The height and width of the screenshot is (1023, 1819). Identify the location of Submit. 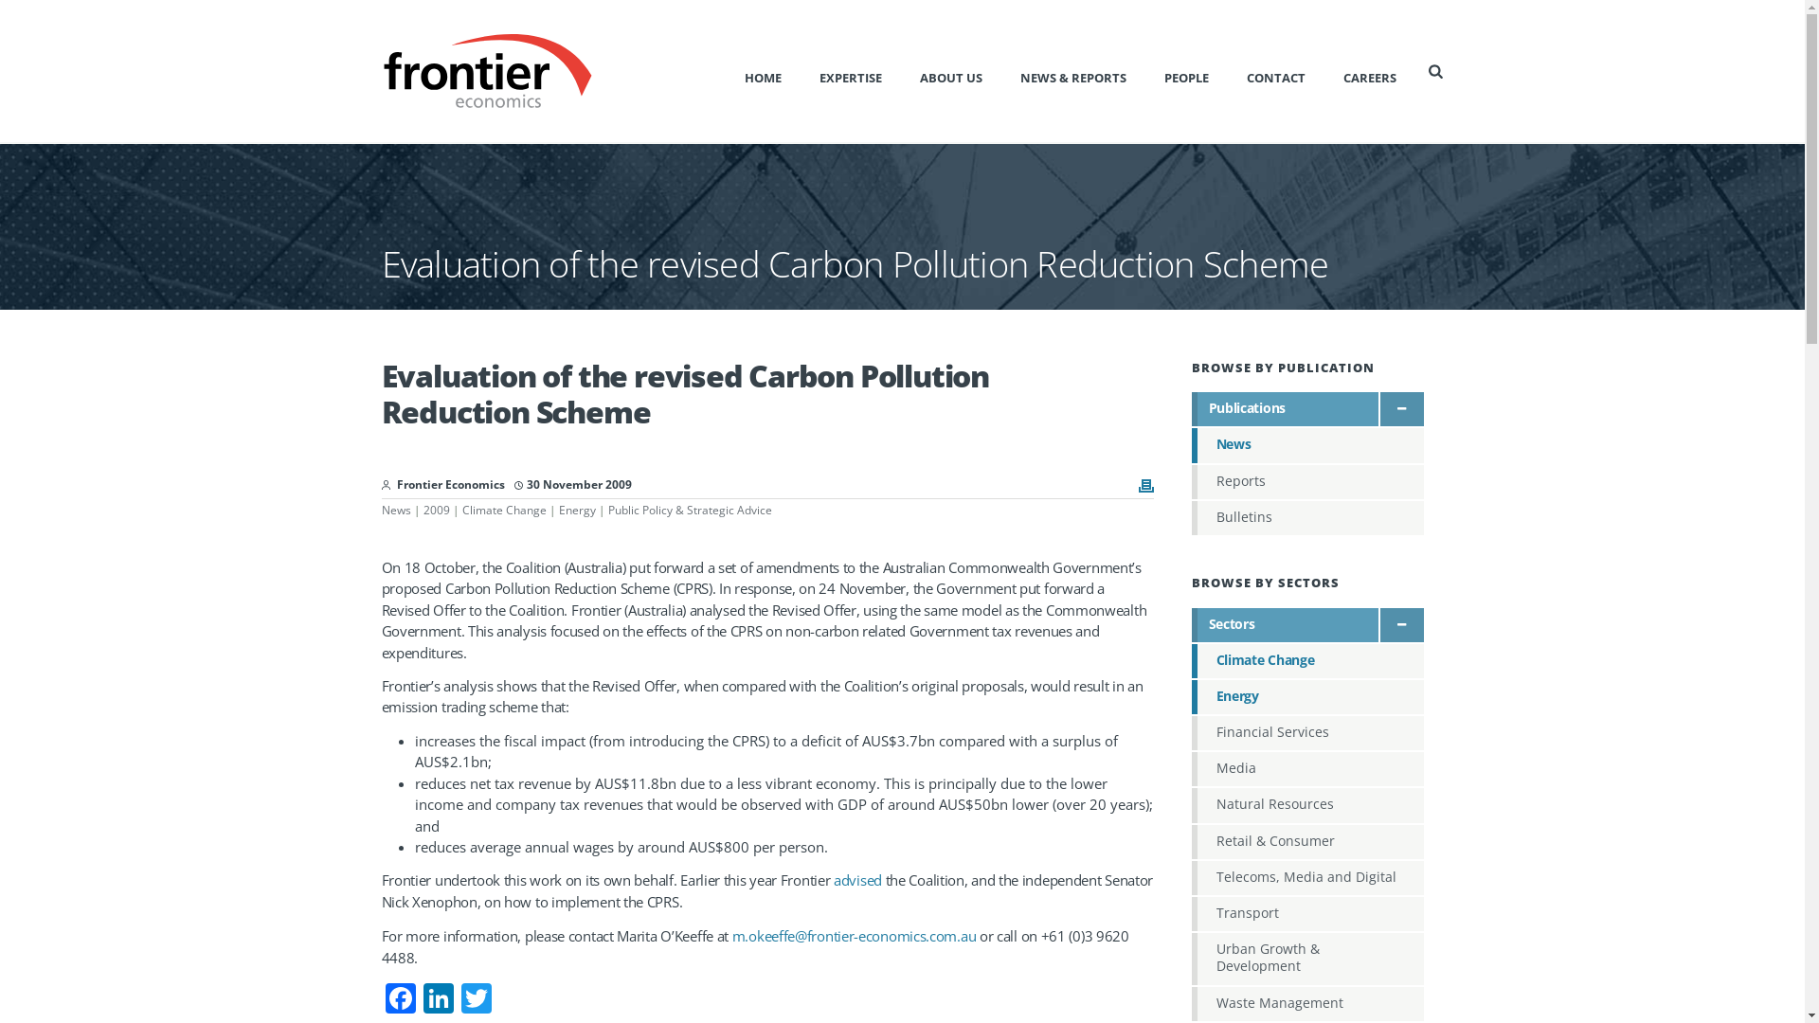
(42, 10).